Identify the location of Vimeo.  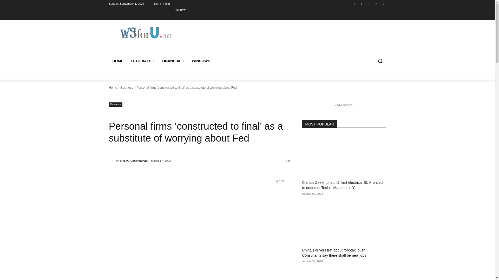
(376, 3).